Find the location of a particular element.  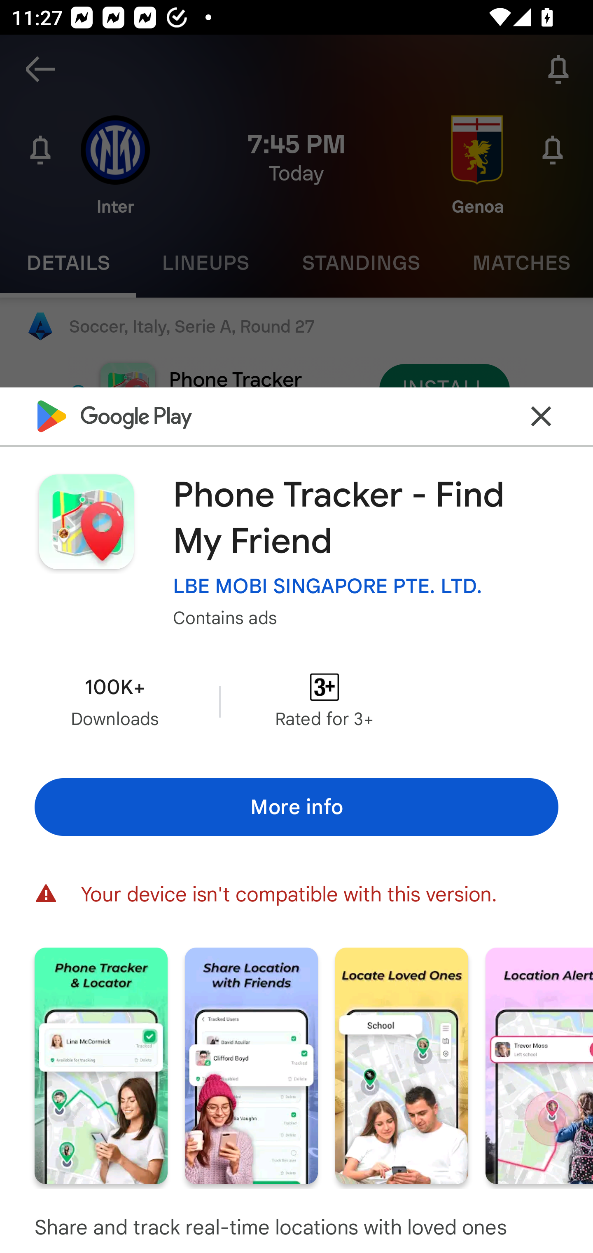

More info is located at coordinates (296, 807).